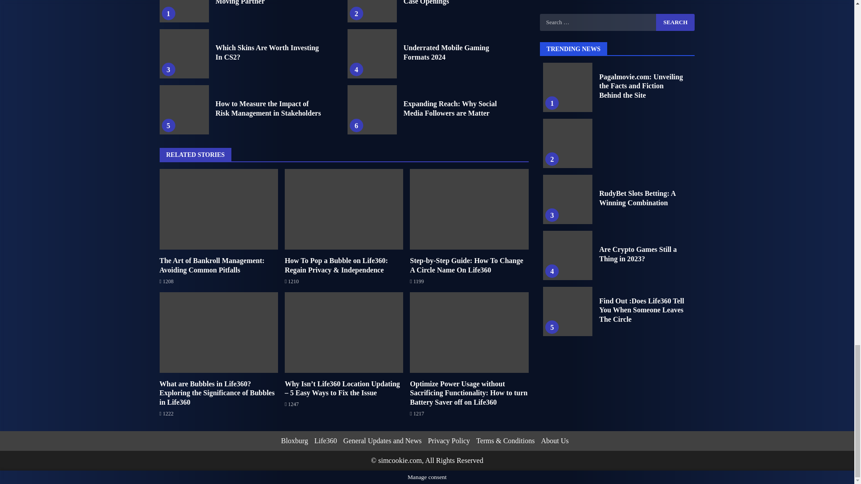 The width and height of the screenshot is (861, 484). Describe the element at coordinates (184, 11) in the screenshot. I see `Miami Movers: Your Trusted Moving Partner` at that location.